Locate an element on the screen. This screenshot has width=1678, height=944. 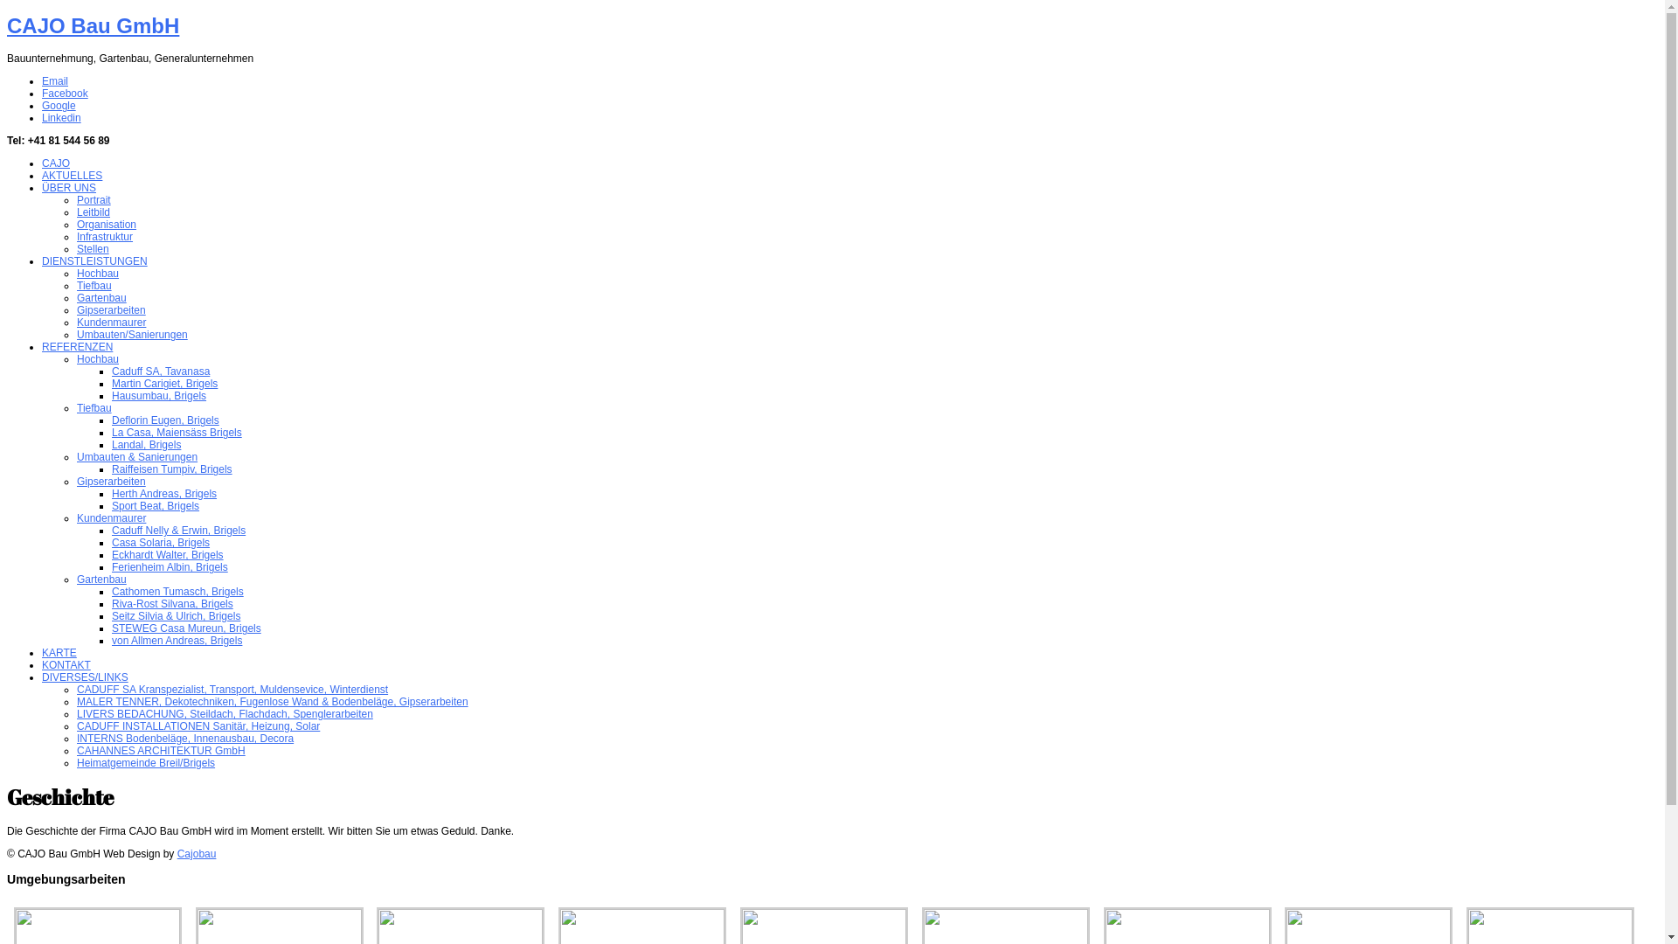
Gartenbau is located at coordinates (101, 298).